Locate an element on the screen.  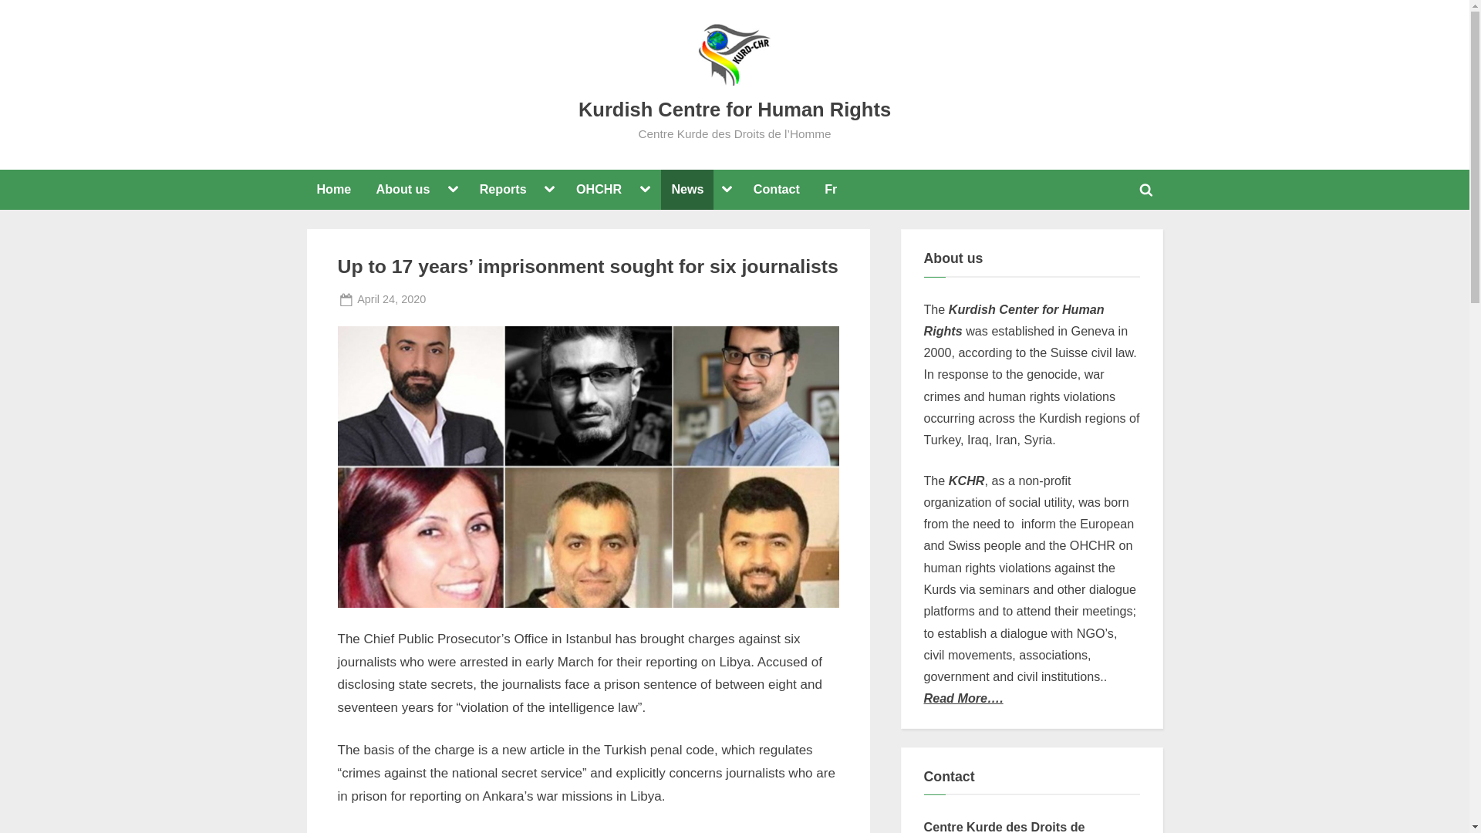
Toggle search form is located at coordinates (463, 299).